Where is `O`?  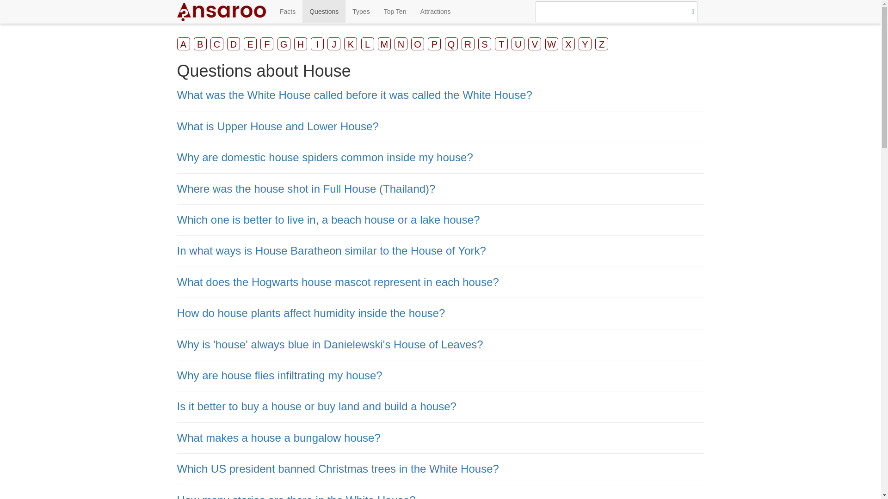
O is located at coordinates (417, 44).